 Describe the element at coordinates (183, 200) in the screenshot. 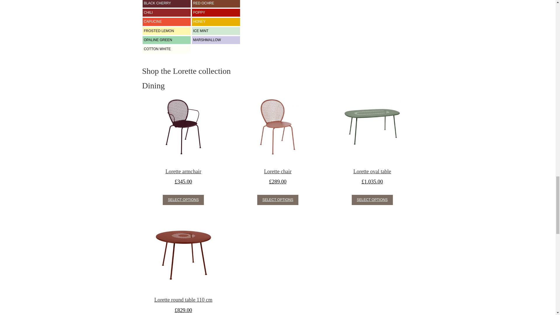

I see `Minimum qty is 2` at that location.